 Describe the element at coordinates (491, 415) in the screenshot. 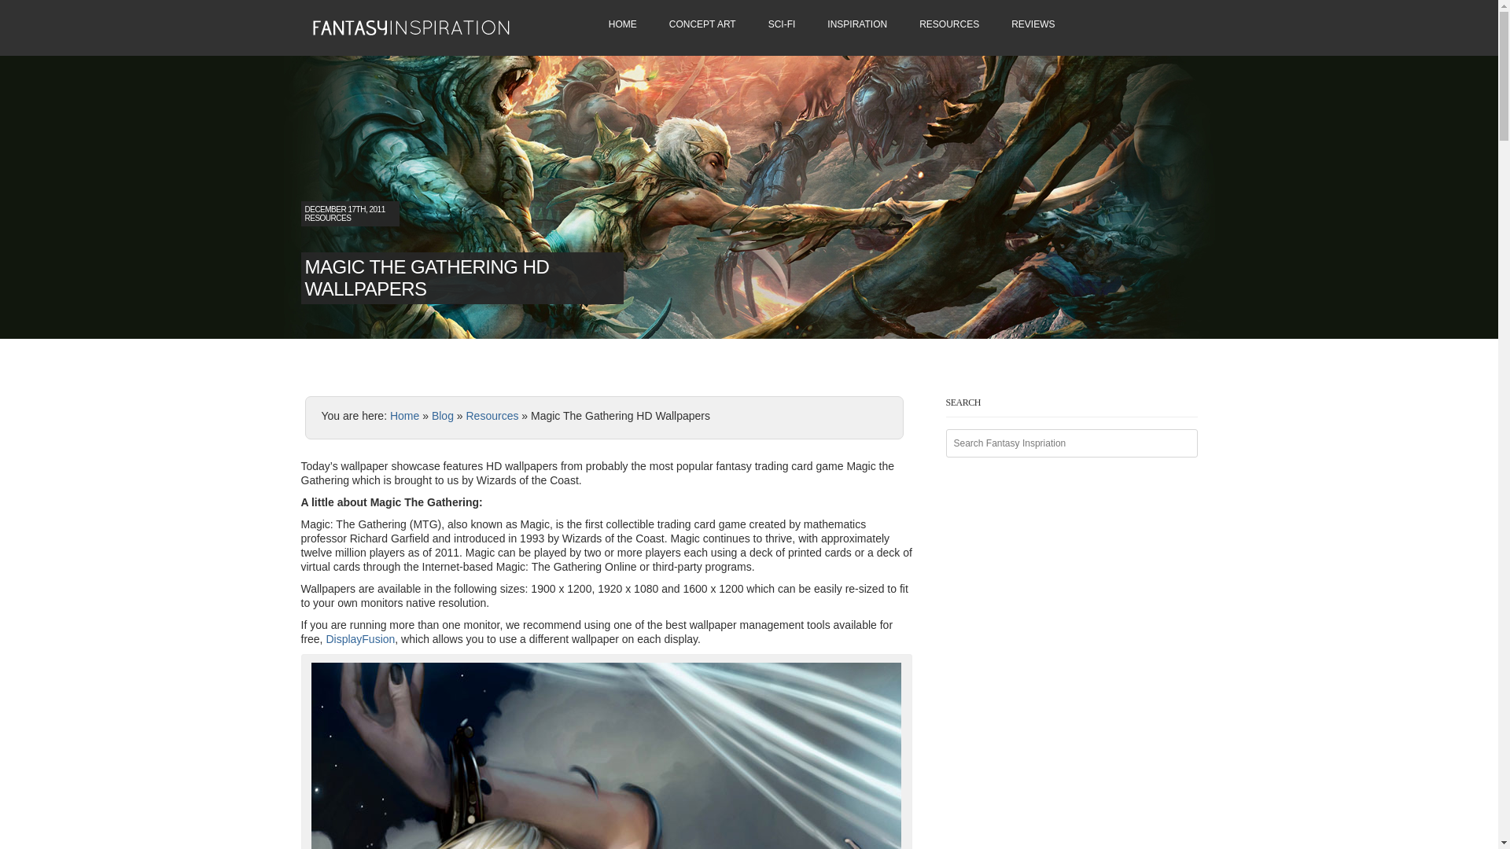

I see `Resources` at that location.